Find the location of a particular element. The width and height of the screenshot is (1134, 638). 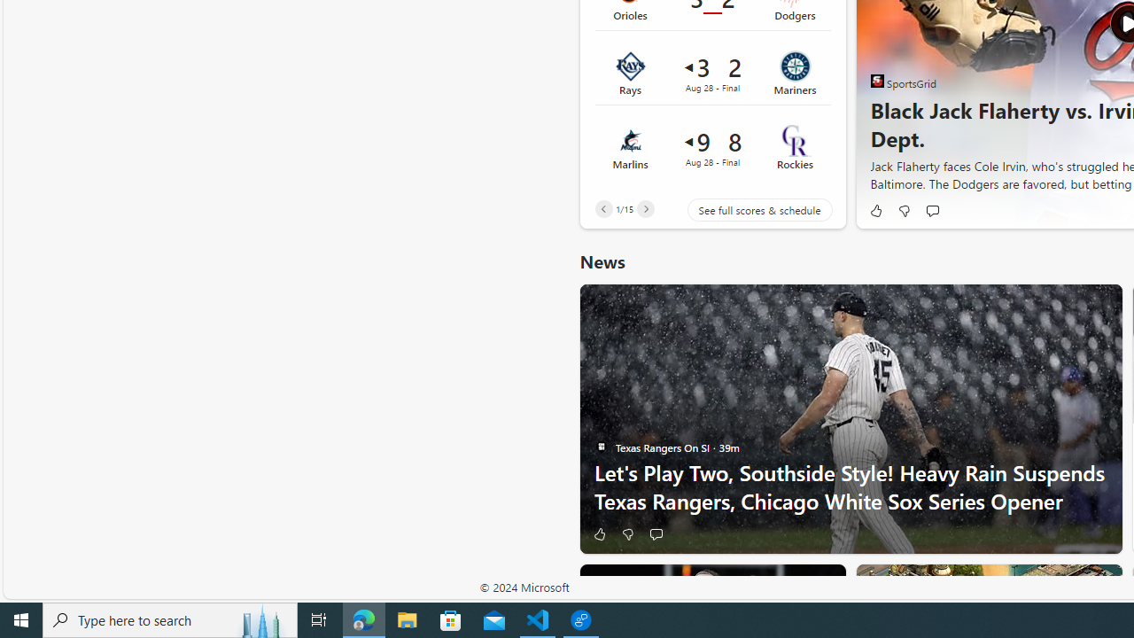

Hide this story is located at coordinates (792, 585).